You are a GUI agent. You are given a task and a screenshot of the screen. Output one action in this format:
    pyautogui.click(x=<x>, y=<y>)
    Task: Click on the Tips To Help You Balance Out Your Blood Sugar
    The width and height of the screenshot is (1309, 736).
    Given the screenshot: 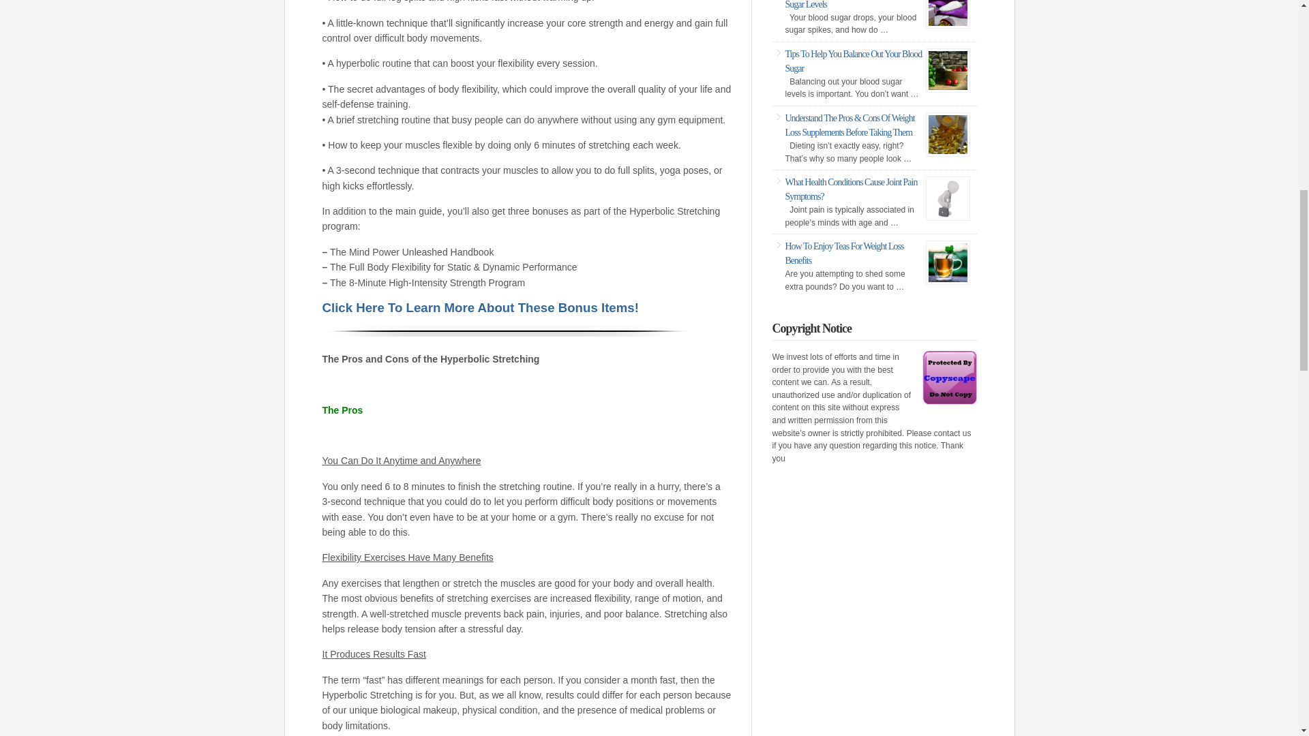 What is the action you would take?
    pyautogui.click(x=854, y=61)
    